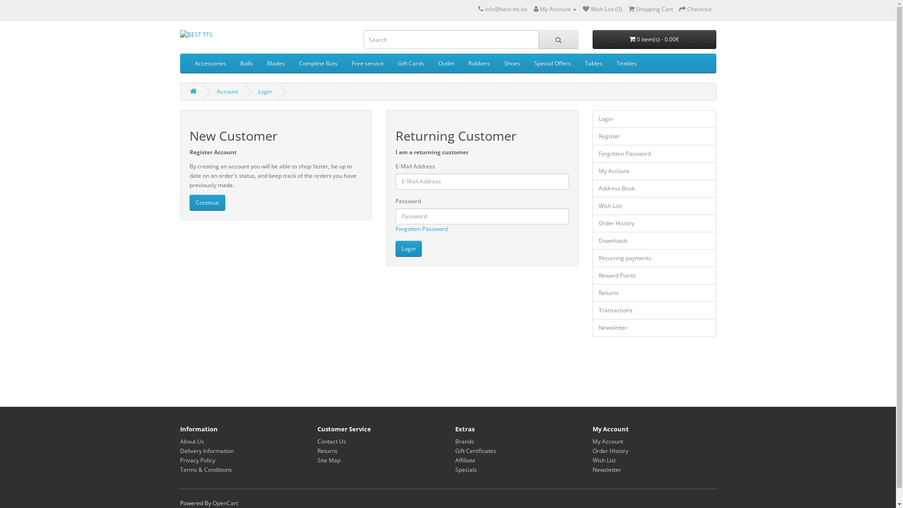  I want to click on Free service, so click(367, 63).